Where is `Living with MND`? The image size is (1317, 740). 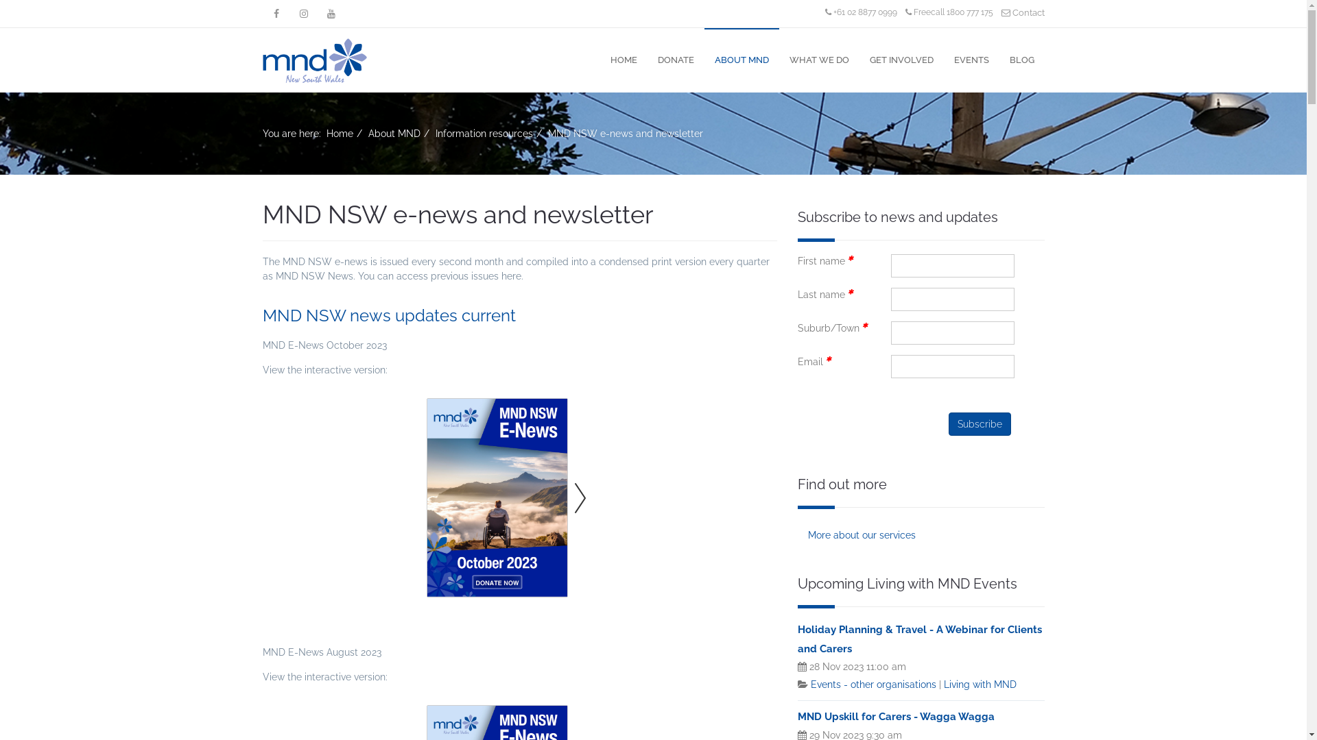 Living with MND is located at coordinates (980, 684).